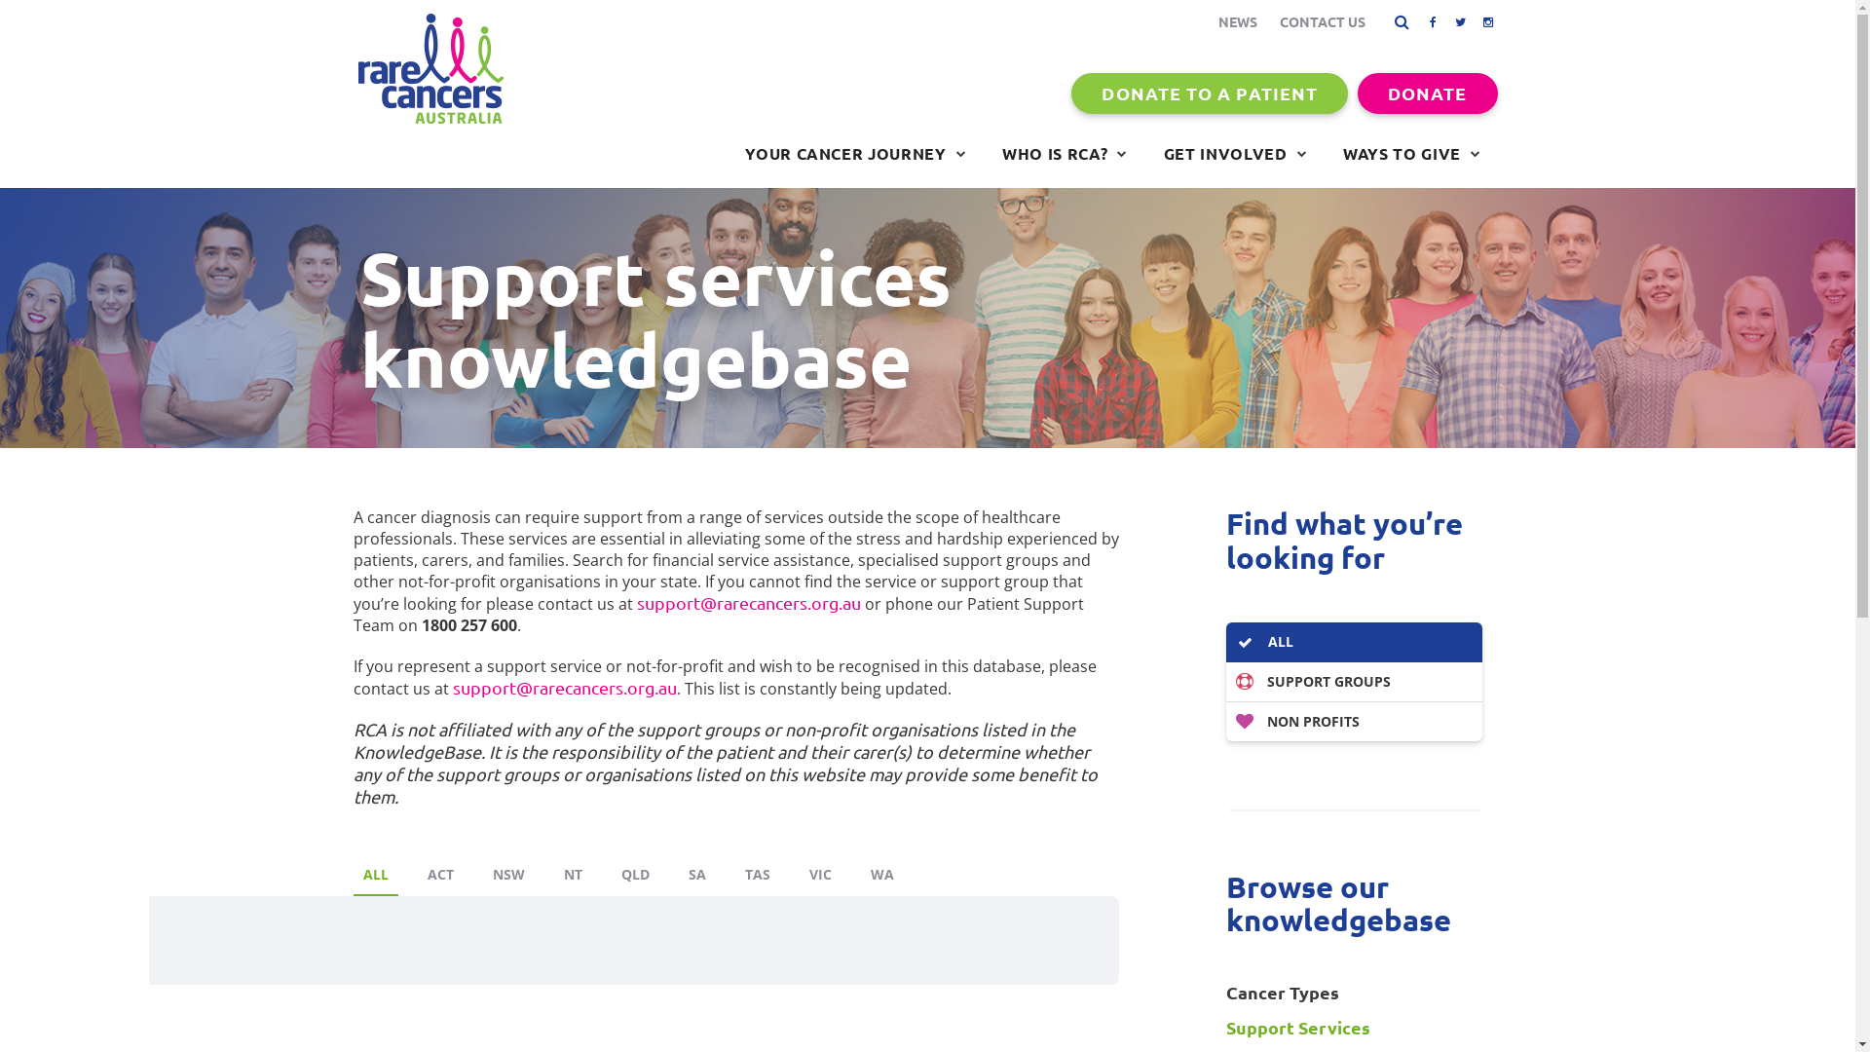 The width and height of the screenshot is (1870, 1052). What do you see at coordinates (1354, 1028) in the screenshot?
I see `Support Services` at bounding box center [1354, 1028].